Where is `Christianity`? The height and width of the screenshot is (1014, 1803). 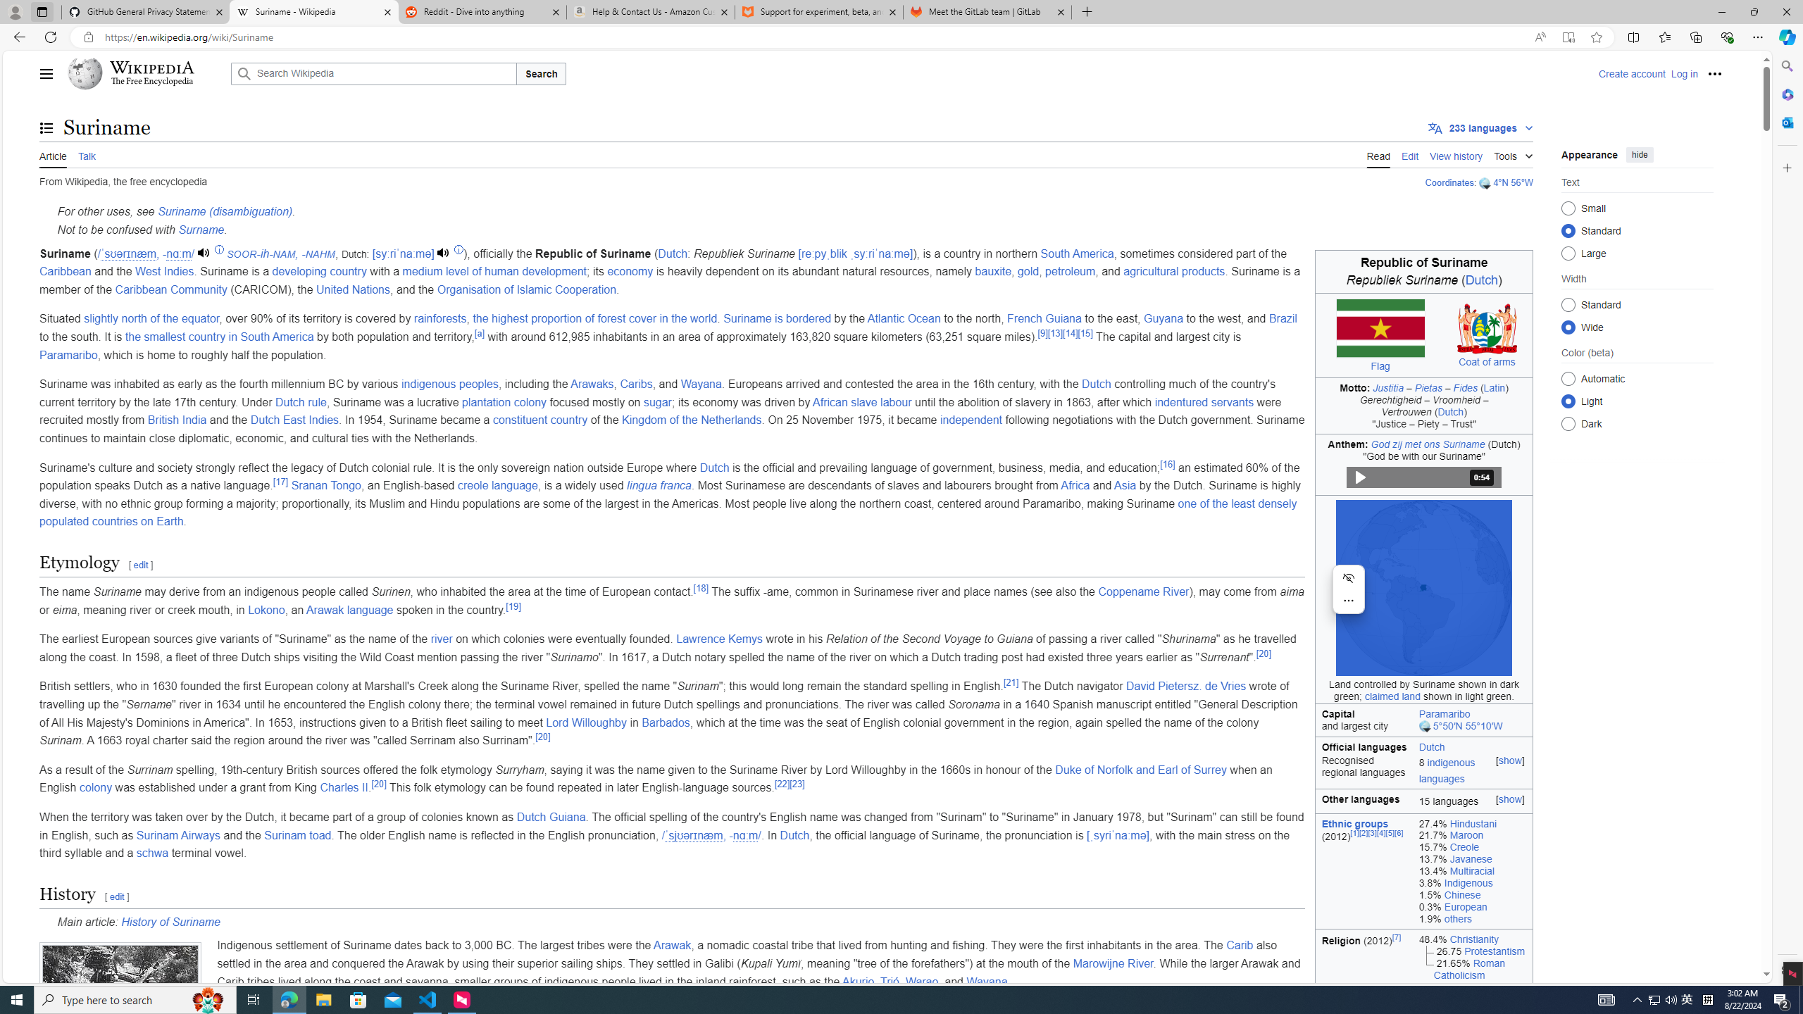
Christianity is located at coordinates (1475, 939).